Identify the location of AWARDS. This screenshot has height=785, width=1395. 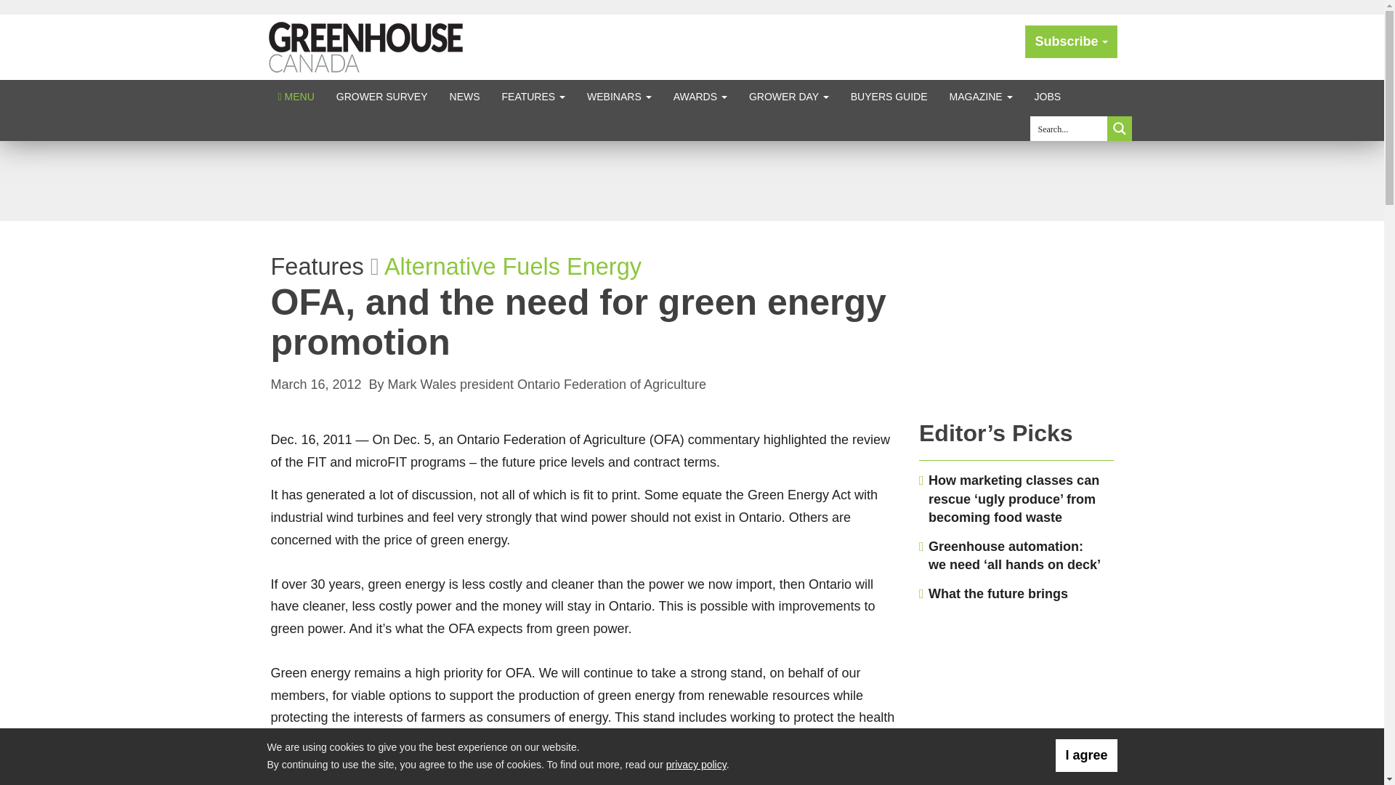
(700, 96).